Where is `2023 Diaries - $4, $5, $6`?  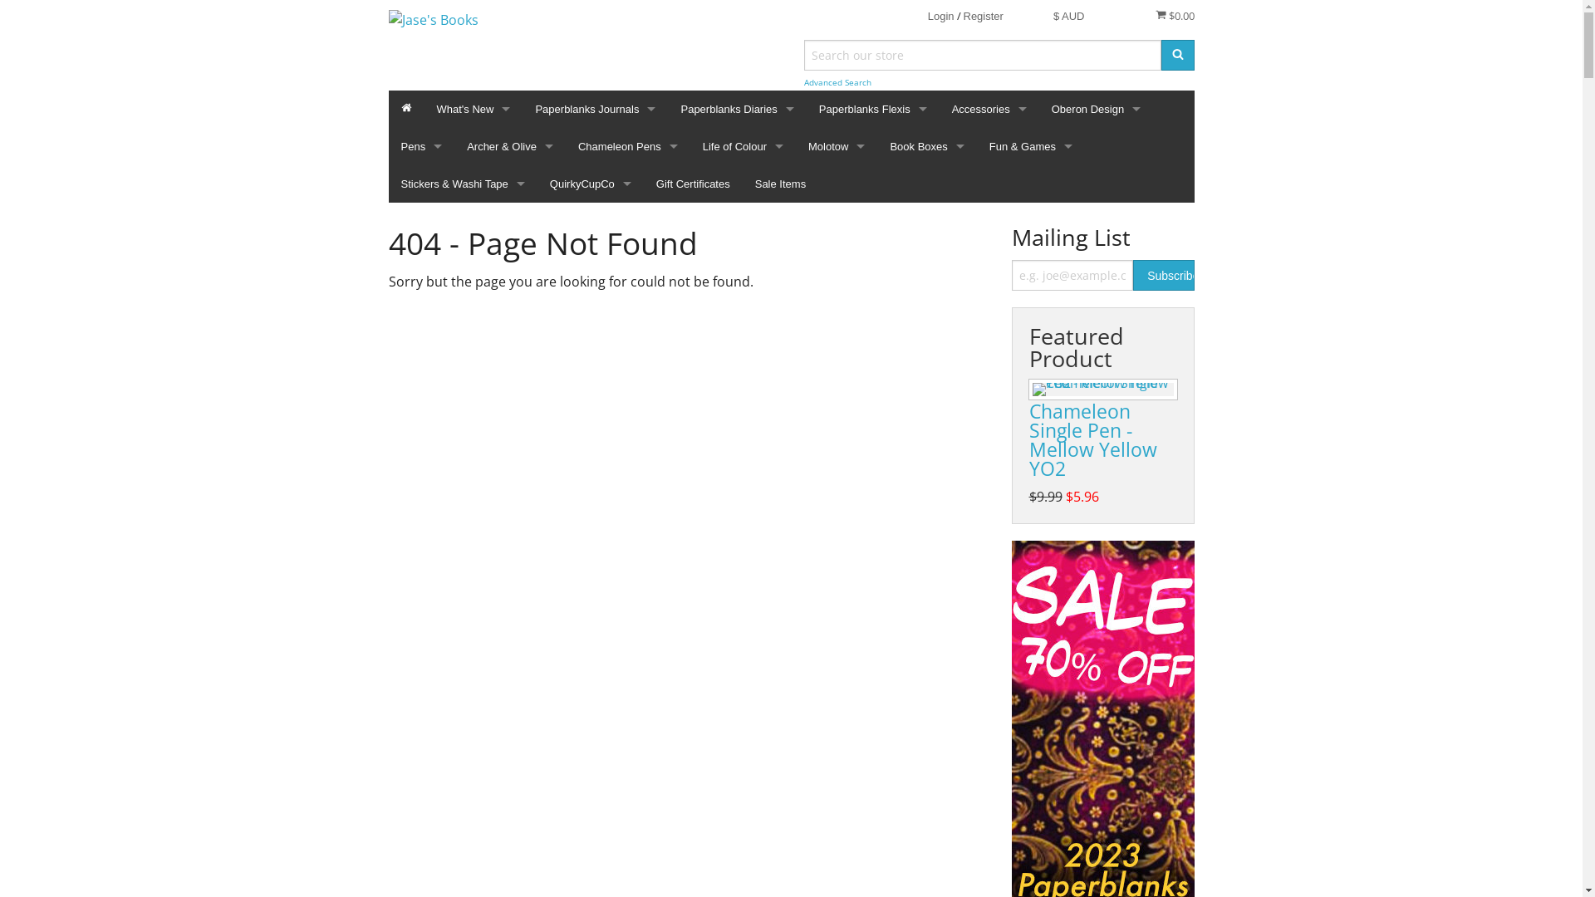 2023 Diaries - $4, $5, $6 is located at coordinates (737, 578).